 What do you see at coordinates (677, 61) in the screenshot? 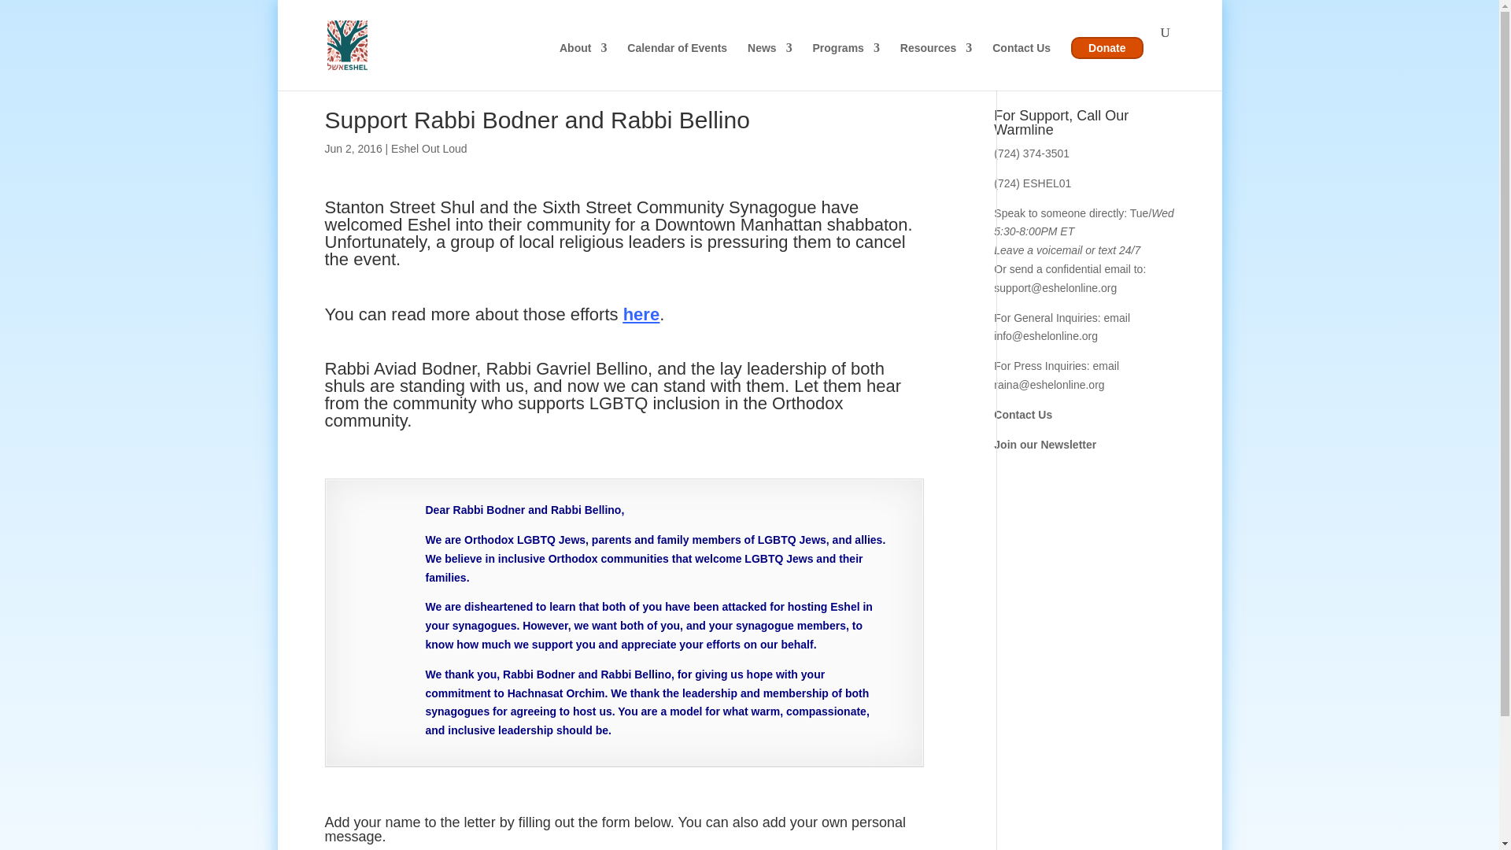
I see `Calendar of Events` at bounding box center [677, 61].